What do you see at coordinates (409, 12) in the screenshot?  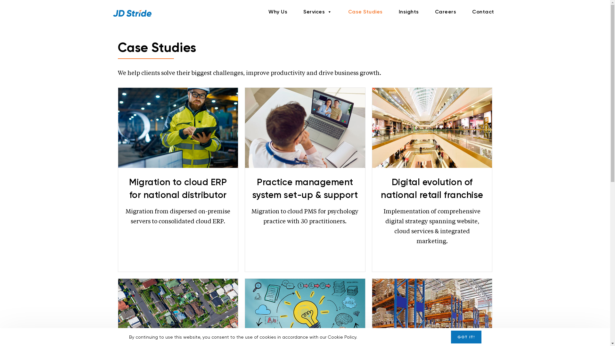 I see `Insights` at bounding box center [409, 12].